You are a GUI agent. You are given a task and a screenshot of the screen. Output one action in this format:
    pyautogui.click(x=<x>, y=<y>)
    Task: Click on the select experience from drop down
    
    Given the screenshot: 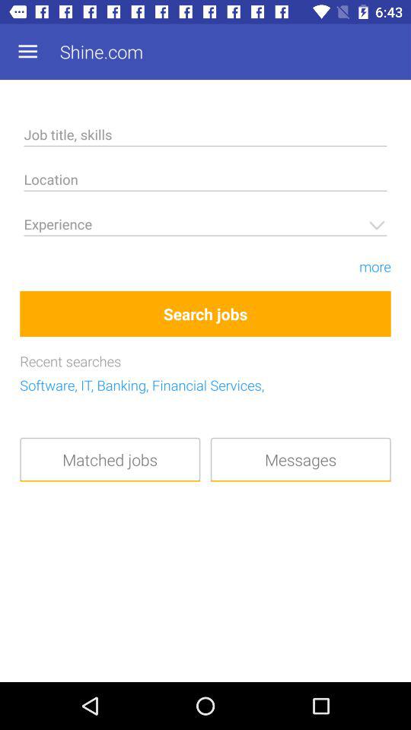 What is the action you would take?
    pyautogui.click(x=205, y=227)
    